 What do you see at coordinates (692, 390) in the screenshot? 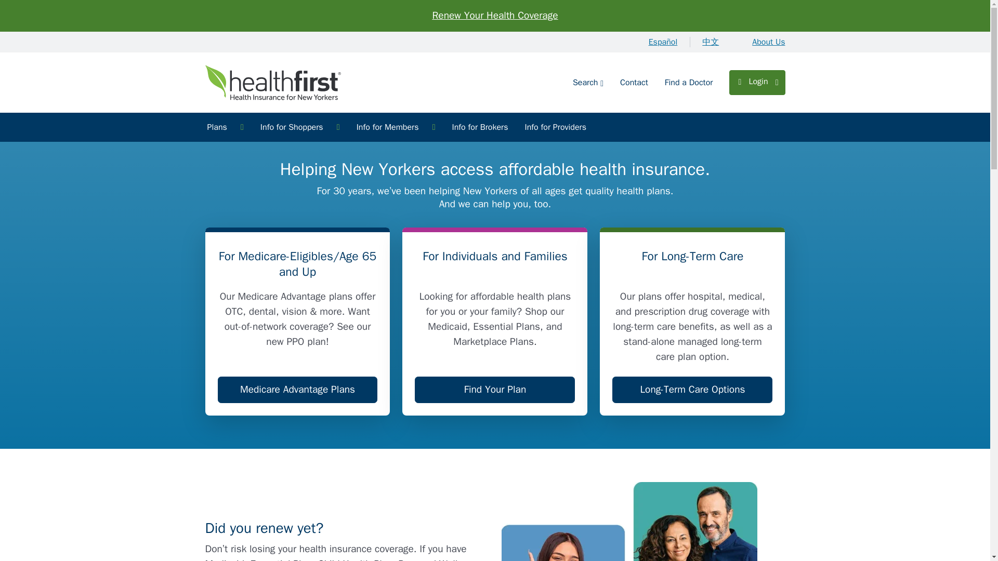
I see `Long-Term Care Options` at bounding box center [692, 390].